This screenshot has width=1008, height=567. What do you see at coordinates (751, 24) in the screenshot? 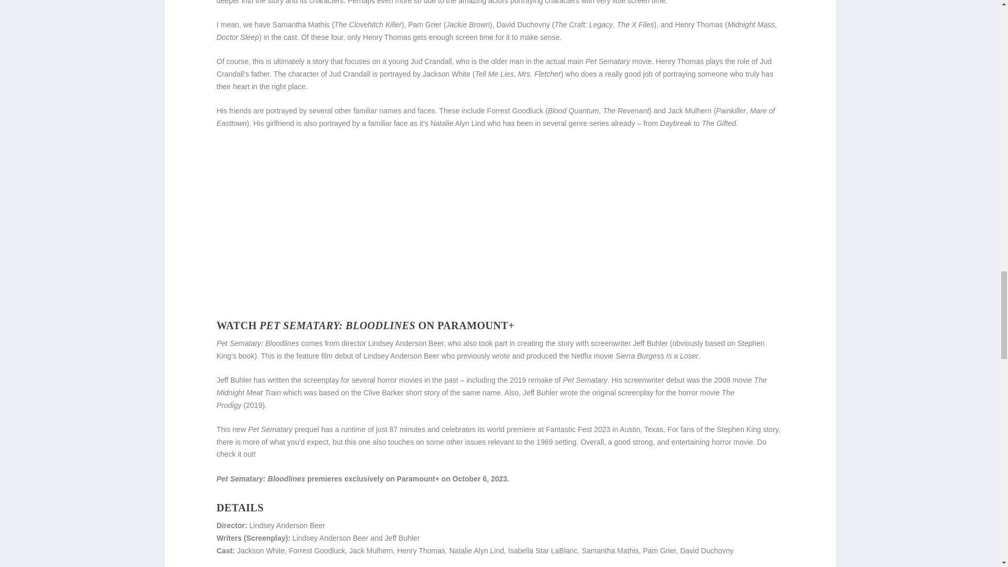
I see `Midnight Mass` at bounding box center [751, 24].